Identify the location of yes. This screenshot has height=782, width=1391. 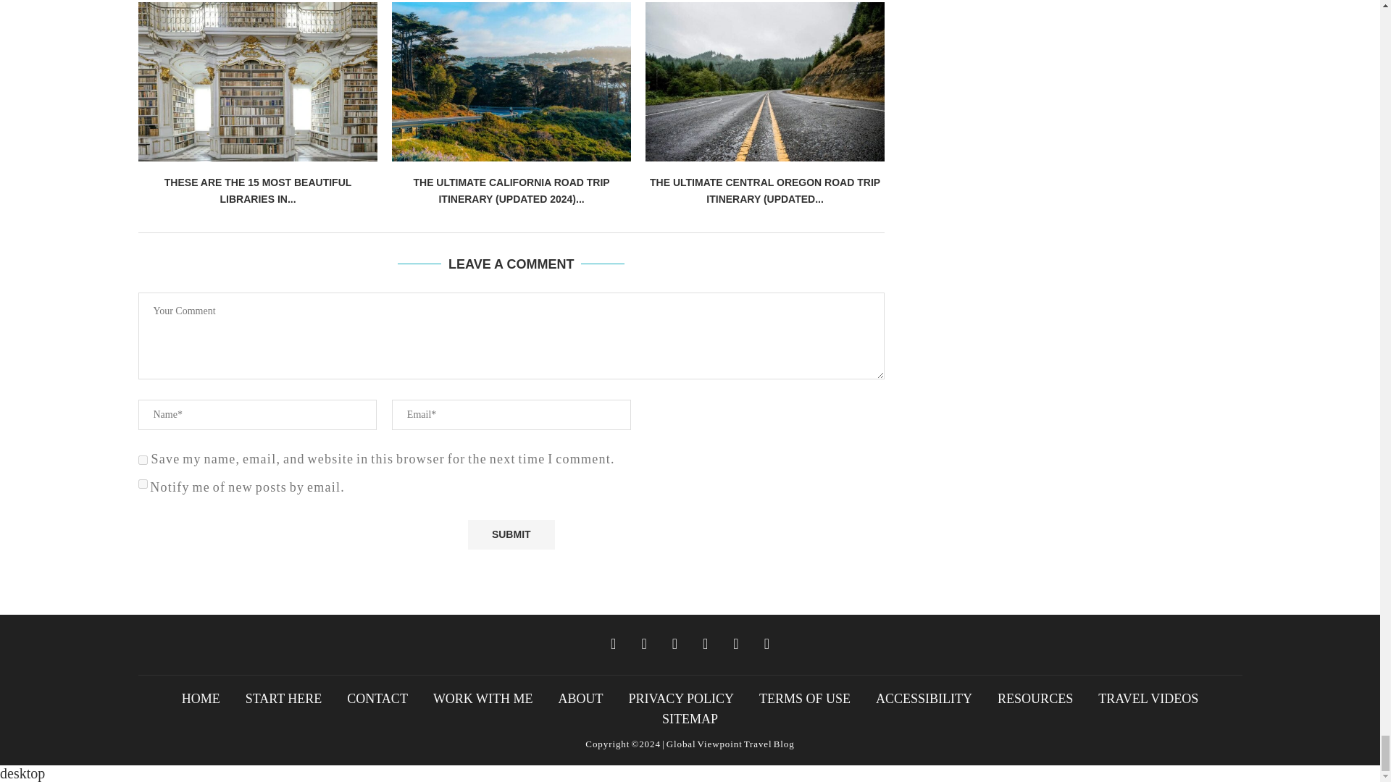
(142, 459).